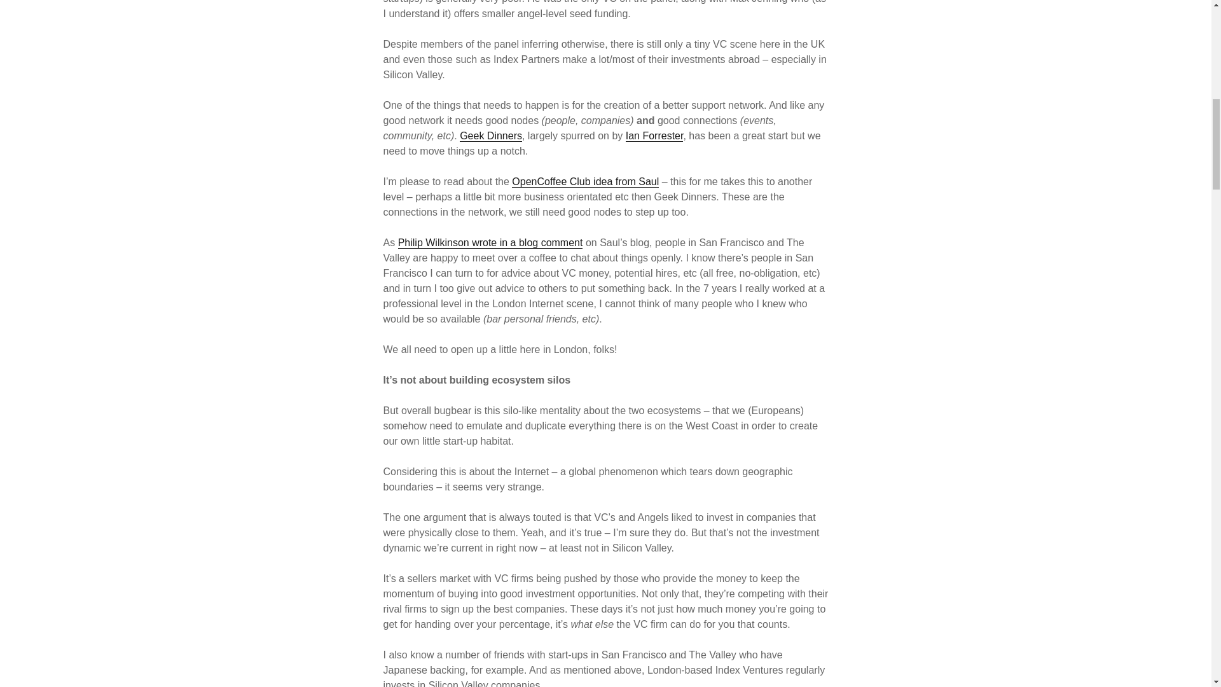 The image size is (1221, 687). Describe the element at coordinates (585, 181) in the screenshot. I see `OpenCoffee Club idea from Saul` at that location.